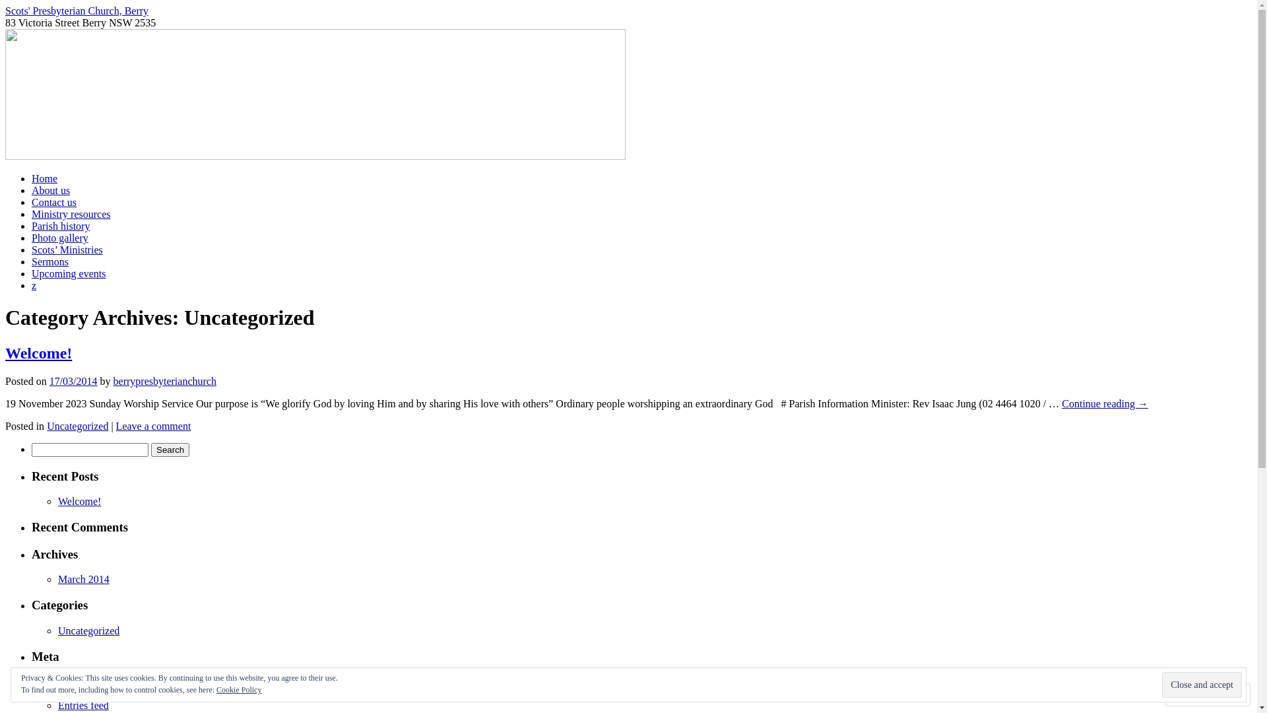  I want to click on March 2014, so click(84, 580).